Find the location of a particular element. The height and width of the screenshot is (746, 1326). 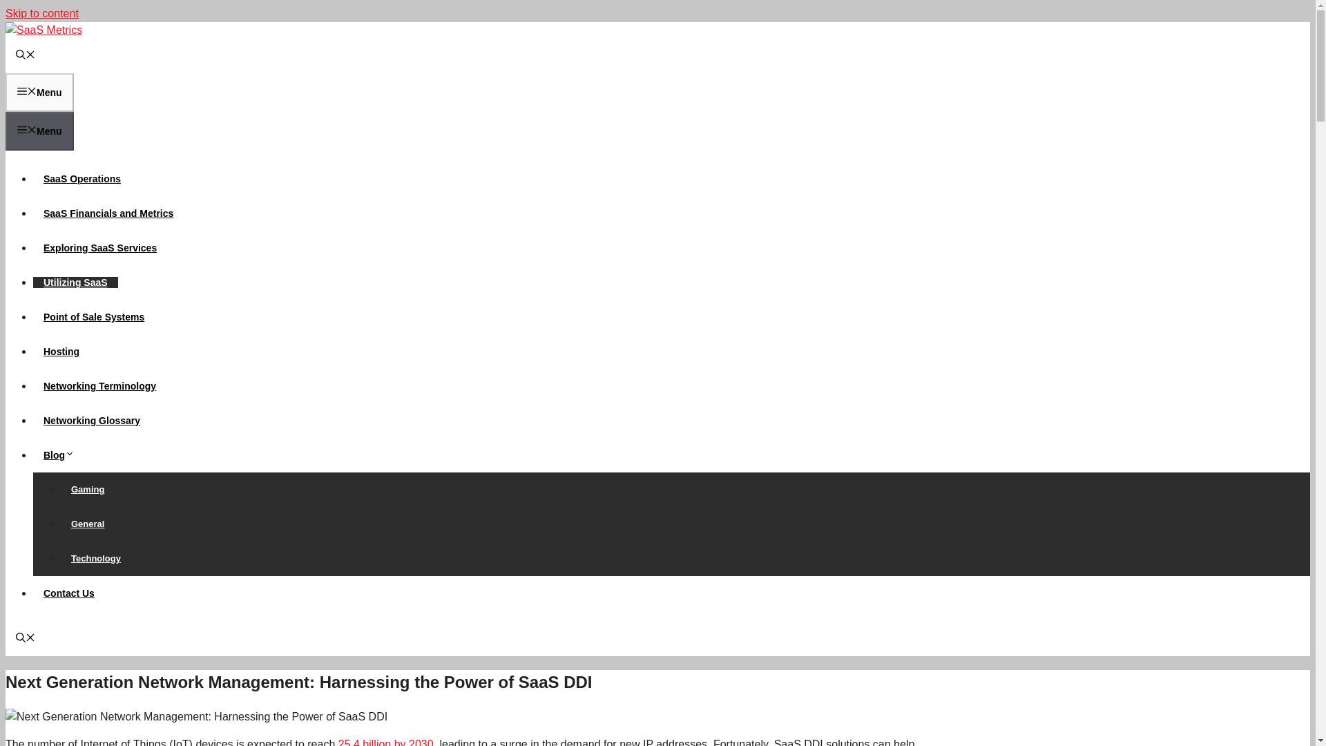

Networking Glossary is located at coordinates (92, 420).